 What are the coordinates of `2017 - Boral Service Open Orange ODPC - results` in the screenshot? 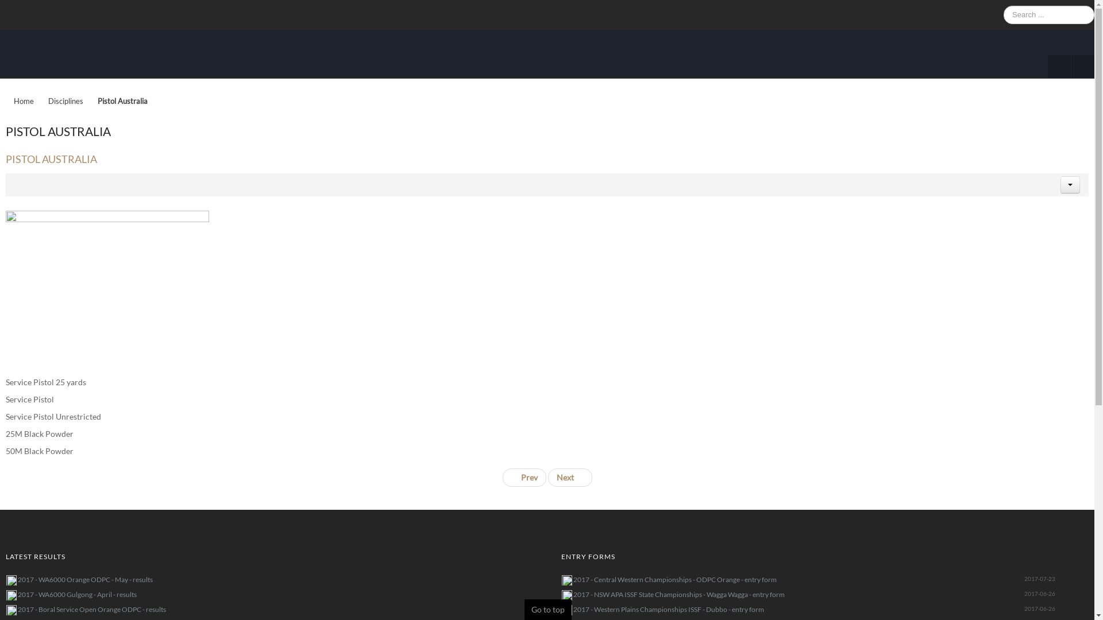 It's located at (92, 610).